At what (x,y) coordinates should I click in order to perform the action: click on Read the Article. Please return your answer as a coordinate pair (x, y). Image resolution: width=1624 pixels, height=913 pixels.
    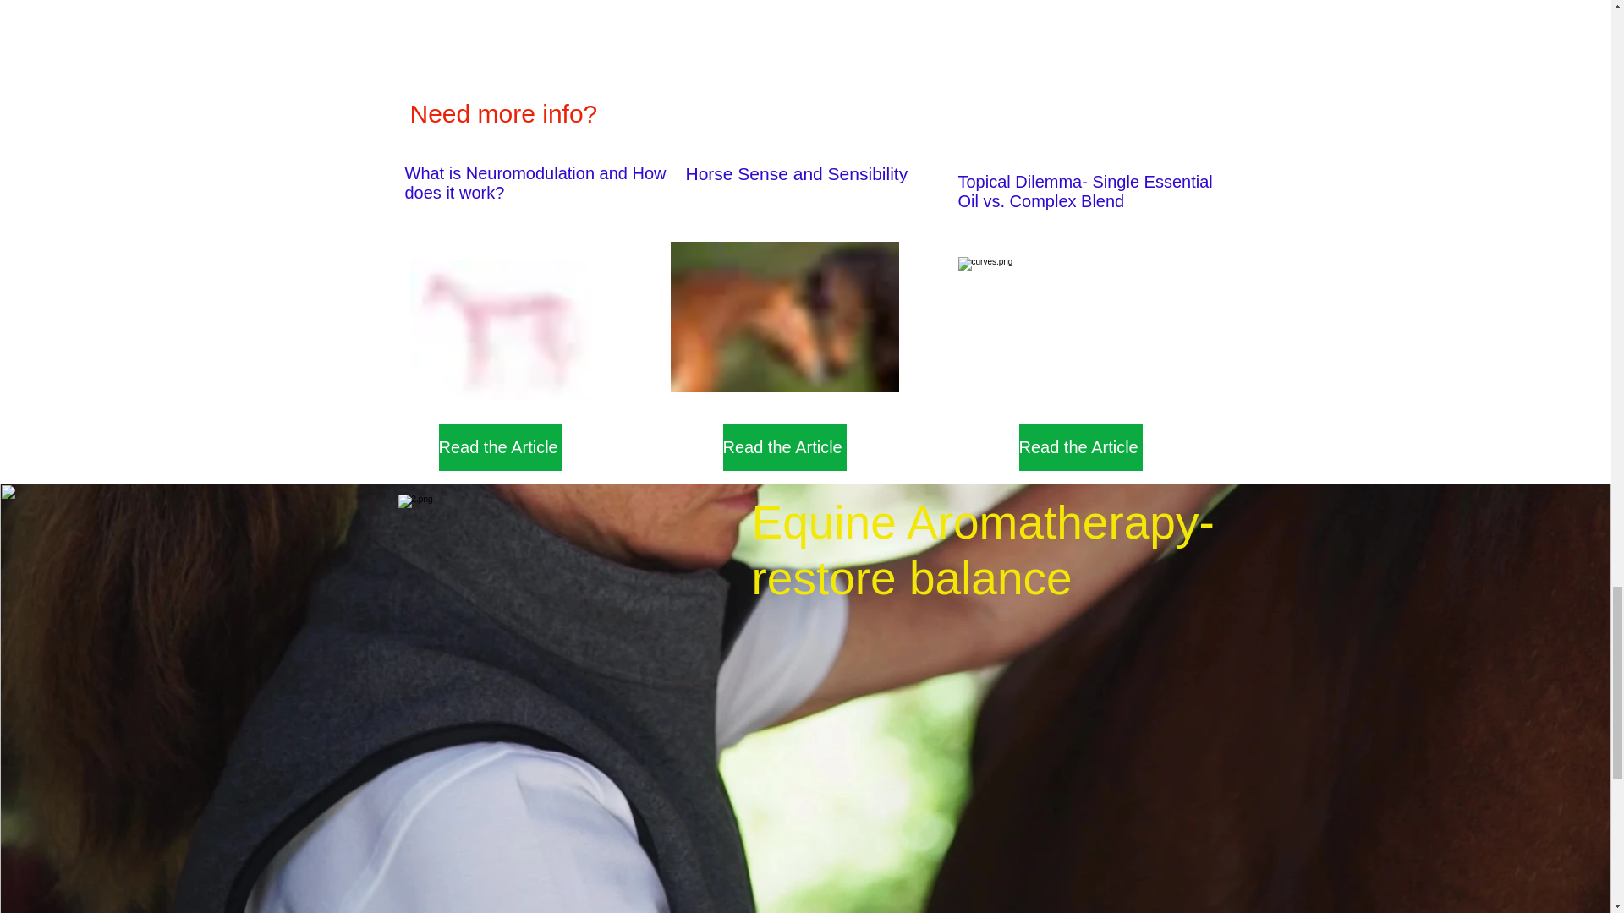
    Looking at the image, I should click on (784, 447).